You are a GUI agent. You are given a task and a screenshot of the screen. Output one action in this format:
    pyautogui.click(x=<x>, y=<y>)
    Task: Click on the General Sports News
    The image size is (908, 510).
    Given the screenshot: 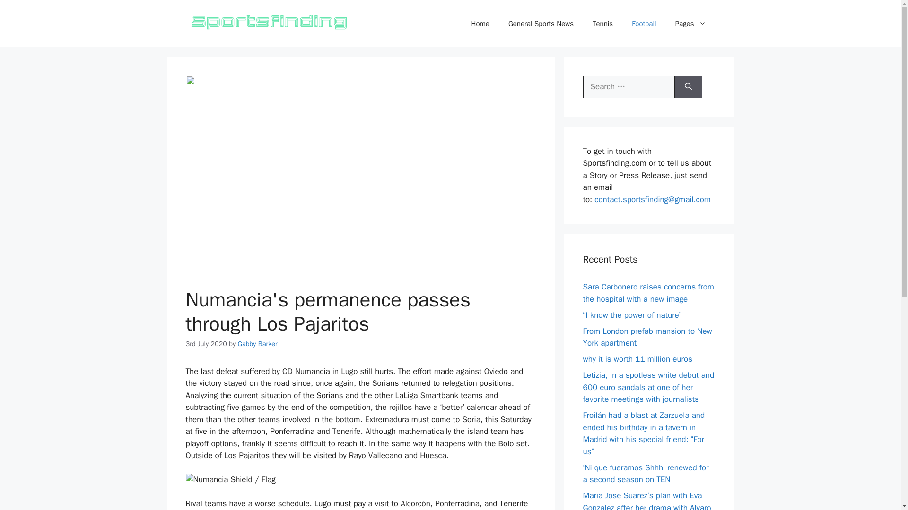 What is the action you would take?
    pyautogui.click(x=541, y=24)
    